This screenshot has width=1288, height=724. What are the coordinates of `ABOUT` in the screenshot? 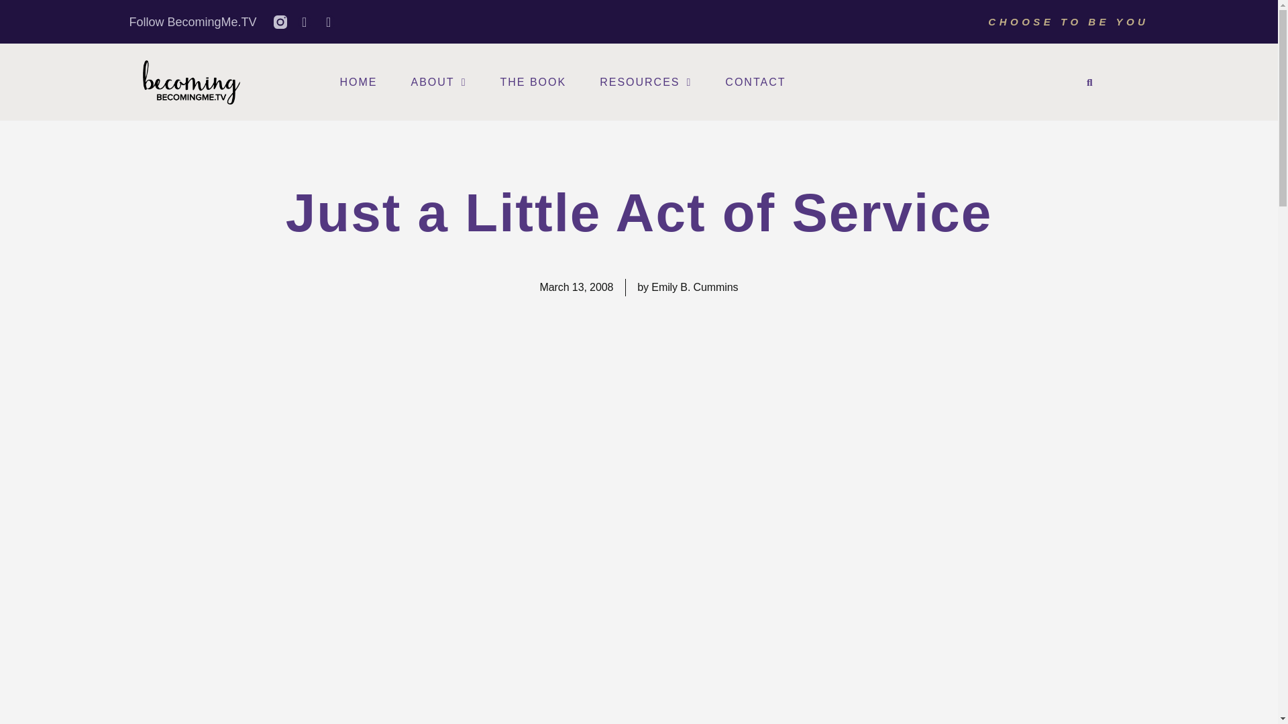 It's located at (439, 82).